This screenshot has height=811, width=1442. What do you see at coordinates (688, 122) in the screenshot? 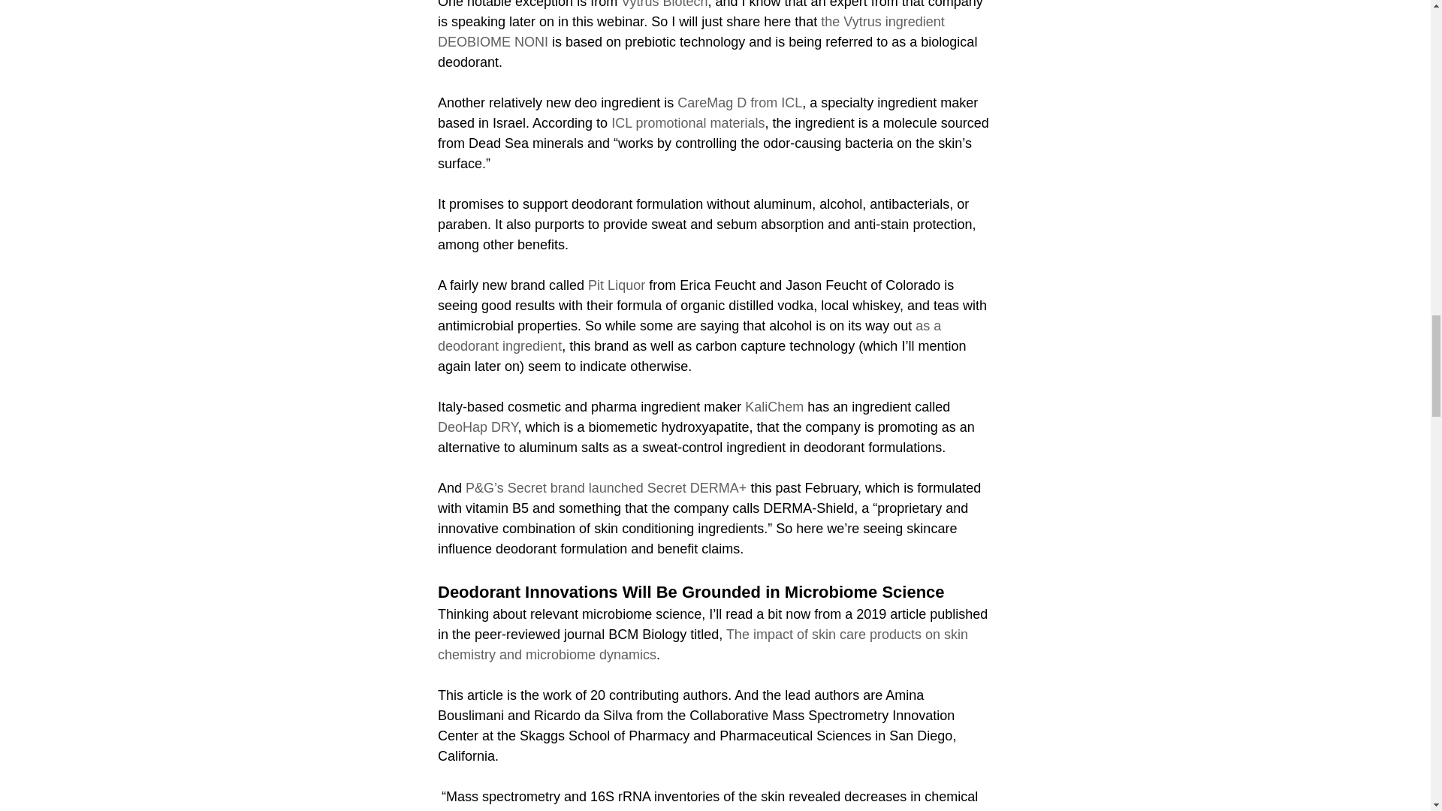
I see `ICL promotional materials` at bounding box center [688, 122].